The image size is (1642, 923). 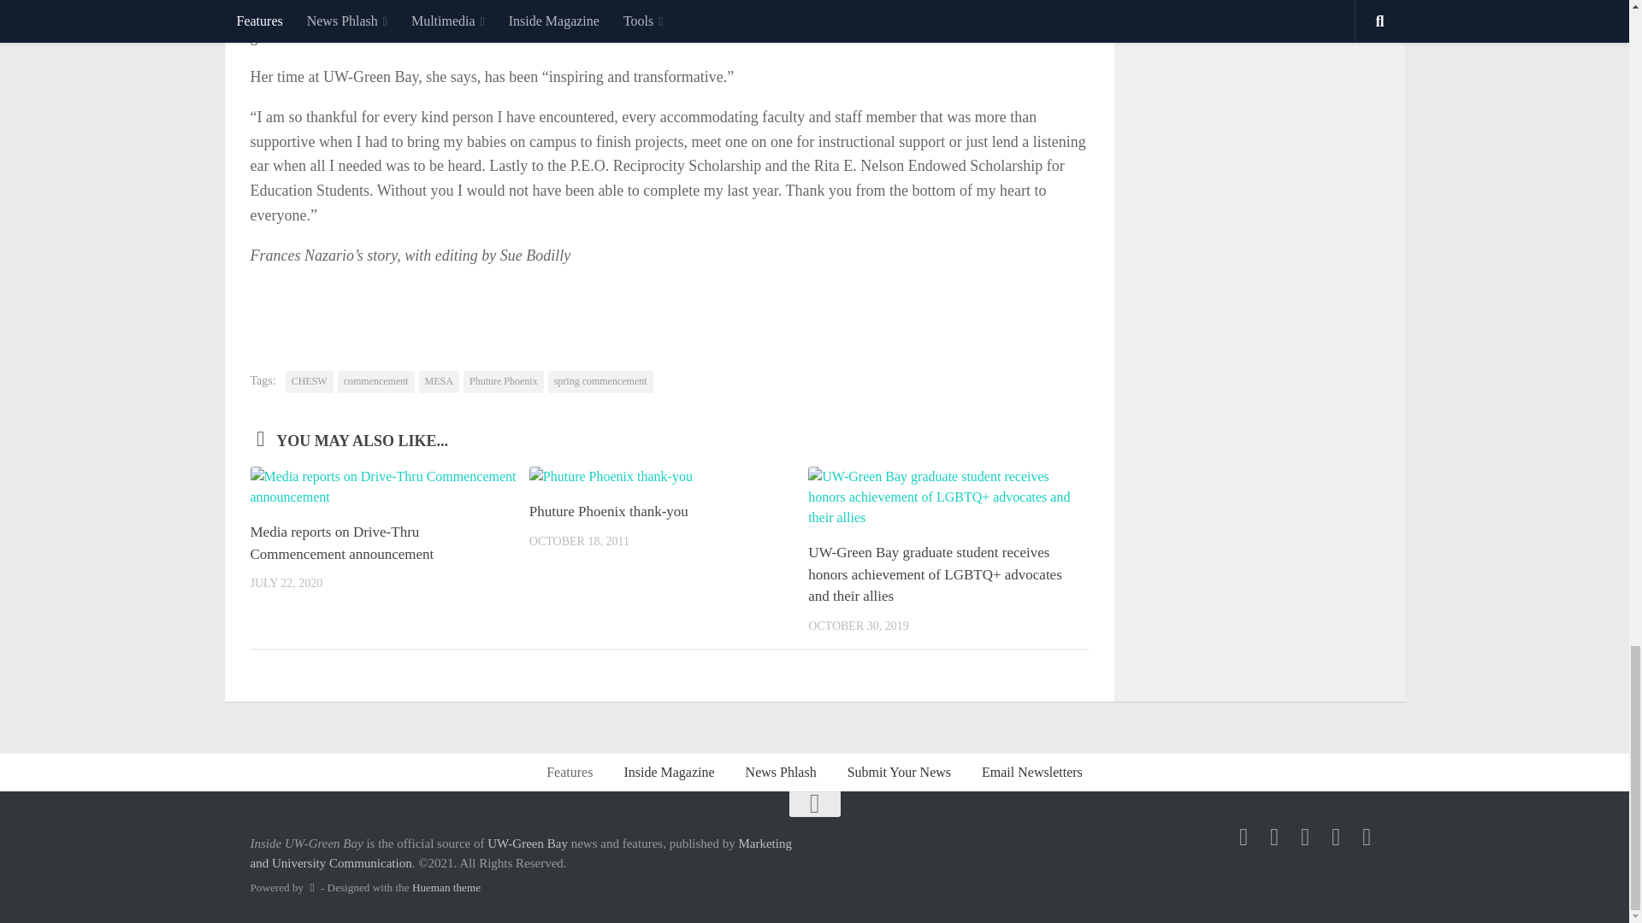 I want to click on commencement, so click(x=376, y=382).